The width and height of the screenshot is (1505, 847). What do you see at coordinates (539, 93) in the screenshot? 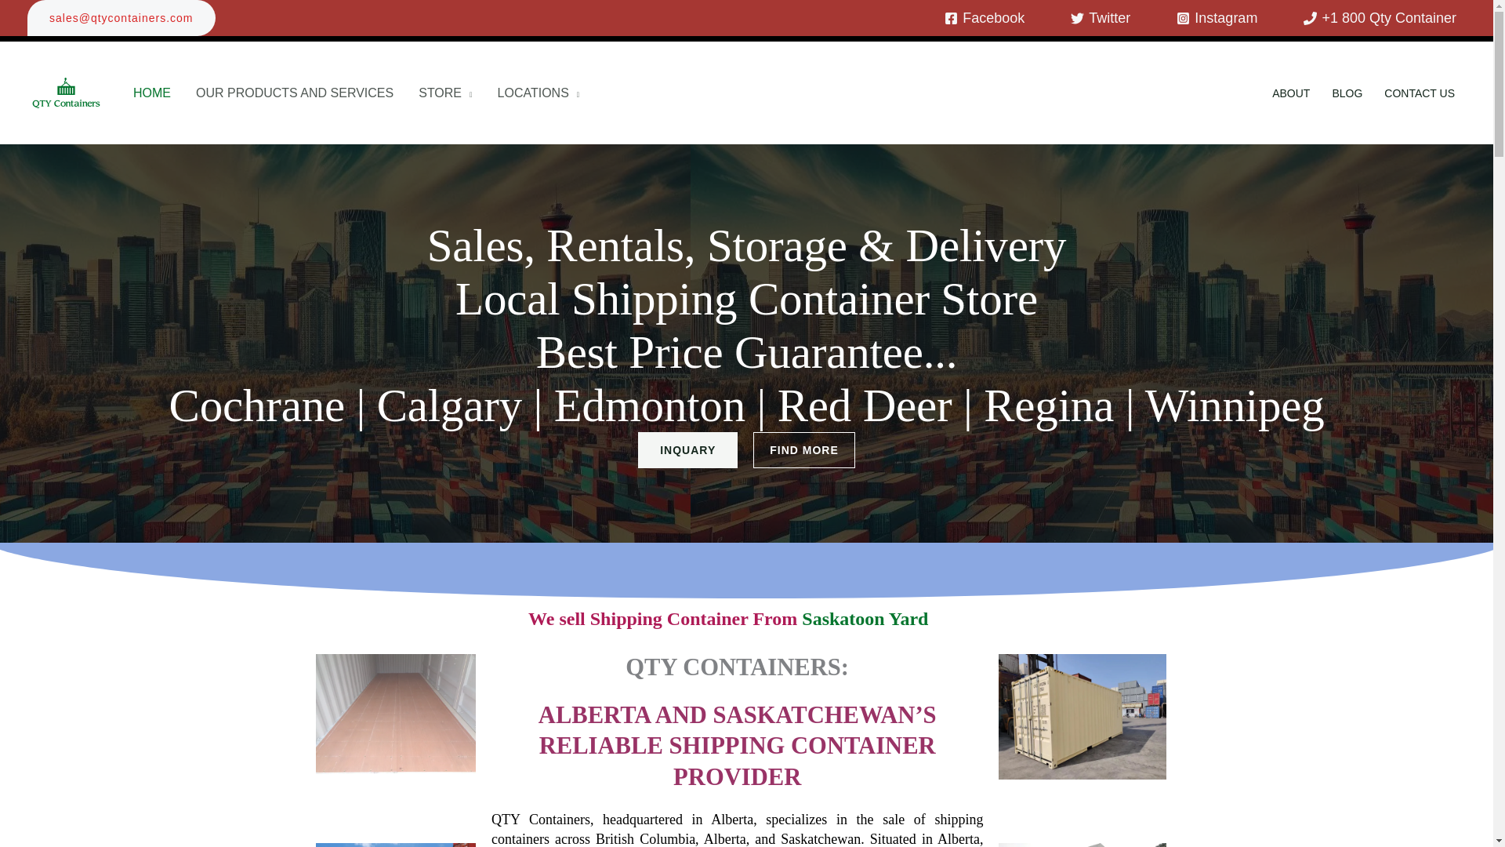
I see `LOCATIONS` at bounding box center [539, 93].